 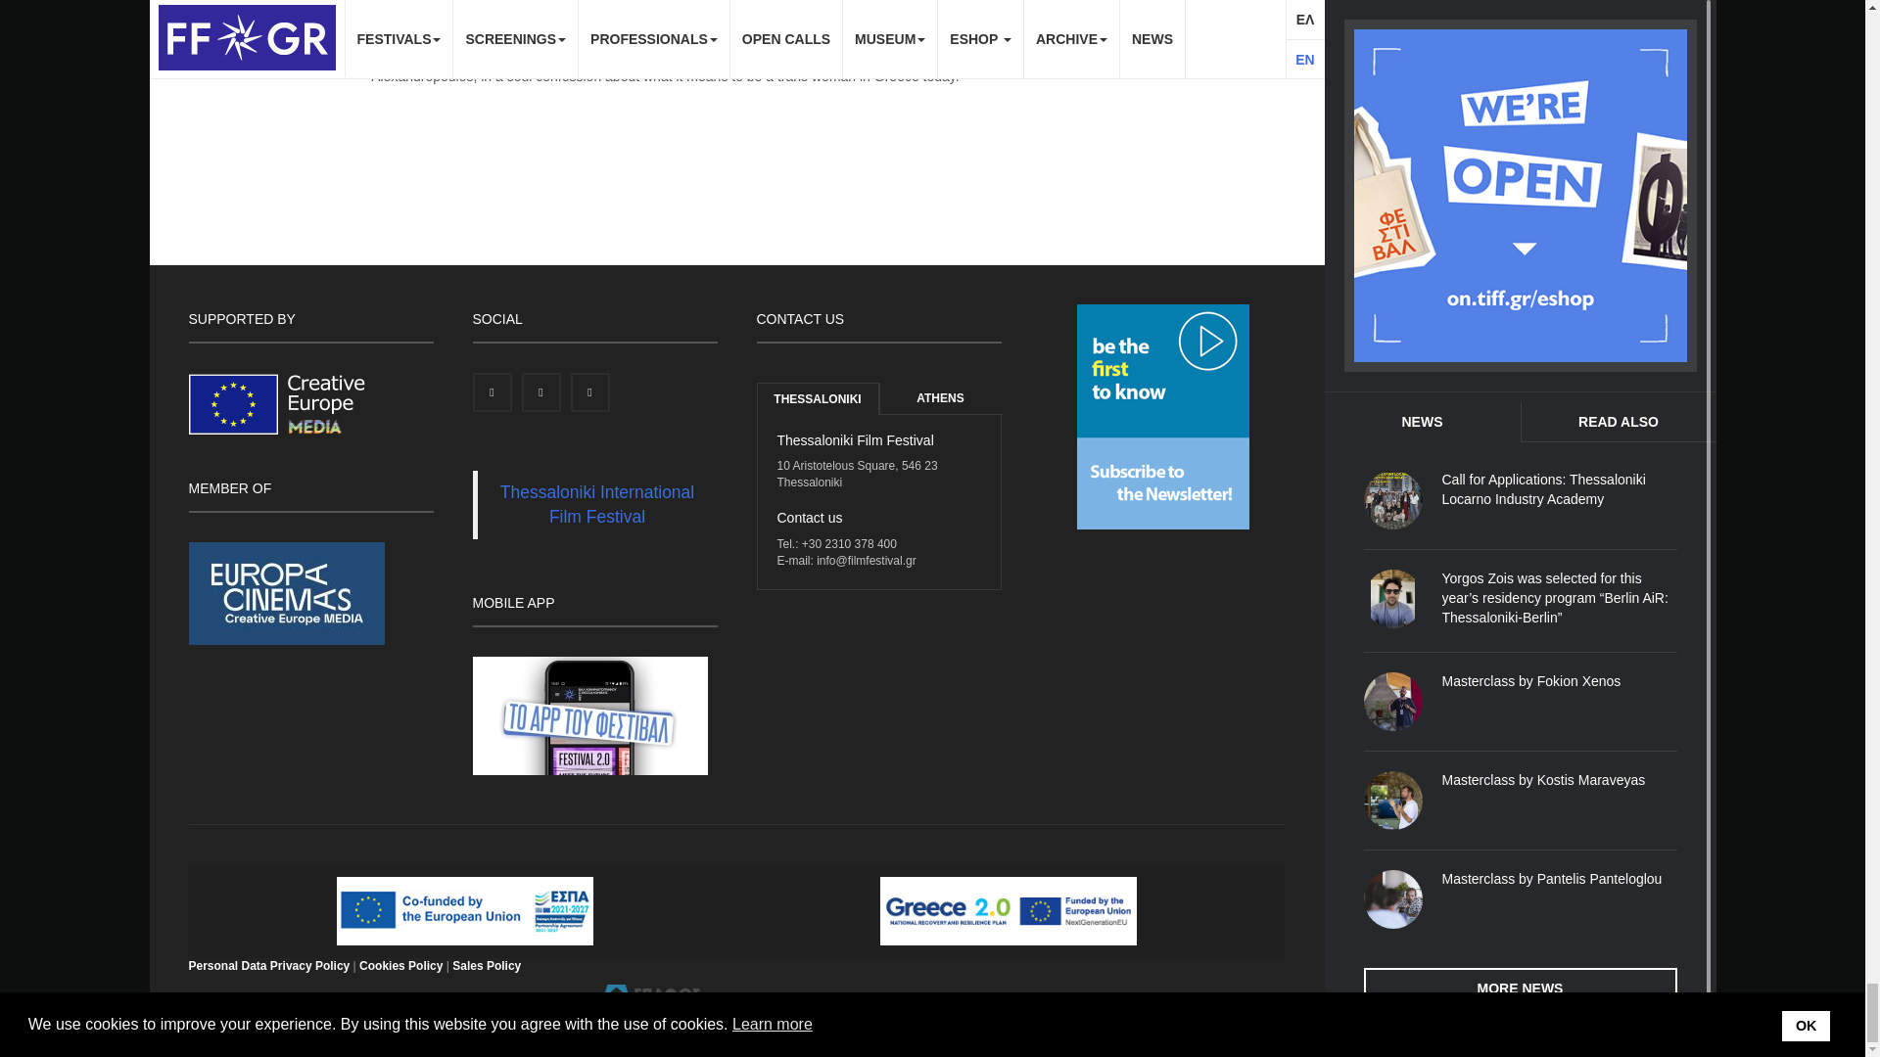 What do you see at coordinates (940, 398) in the screenshot?
I see `Athens` at bounding box center [940, 398].